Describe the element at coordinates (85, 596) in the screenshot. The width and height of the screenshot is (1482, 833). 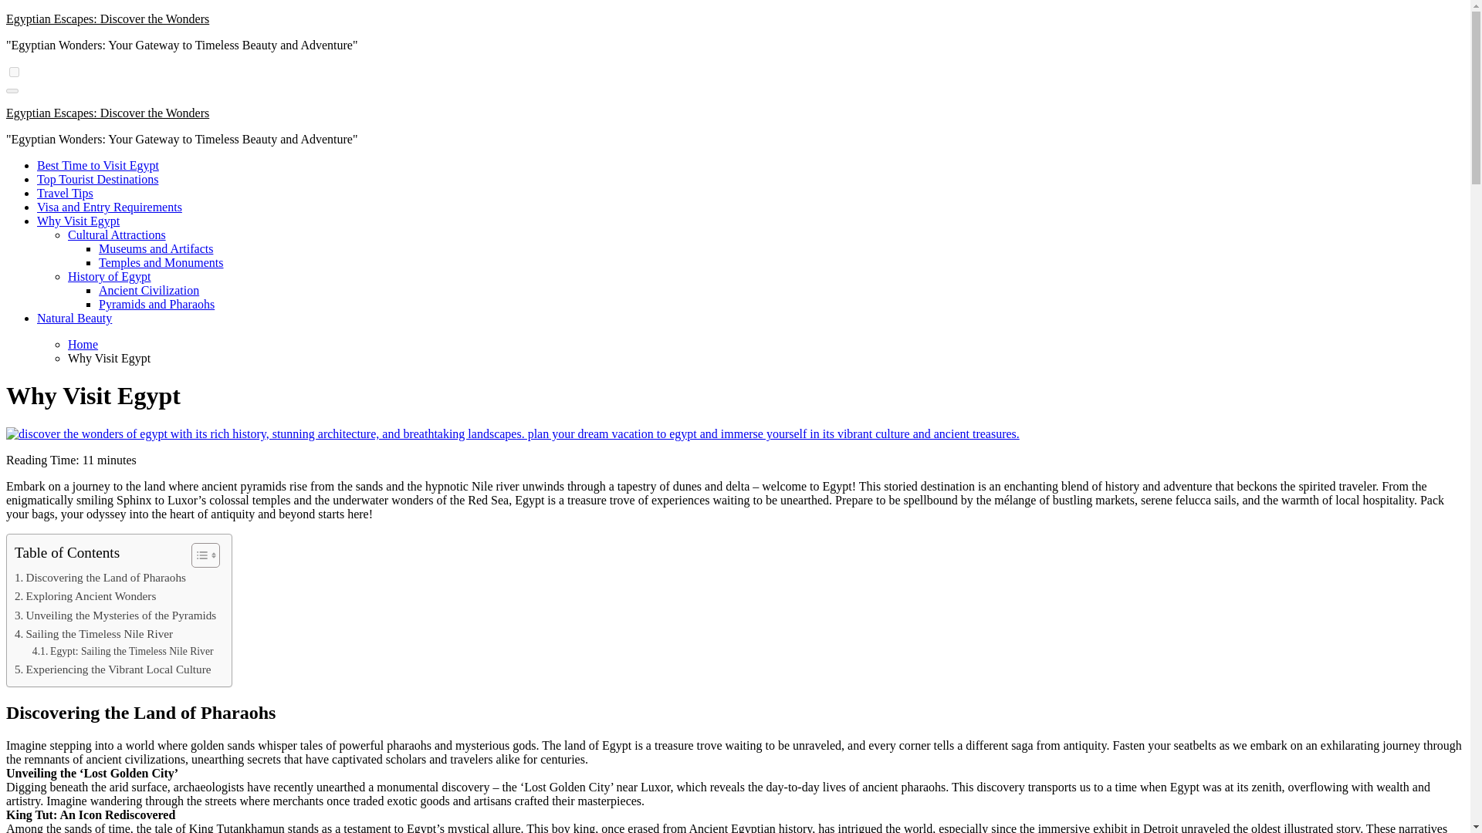
I see `Exploring Ancient Wonders` at that location.